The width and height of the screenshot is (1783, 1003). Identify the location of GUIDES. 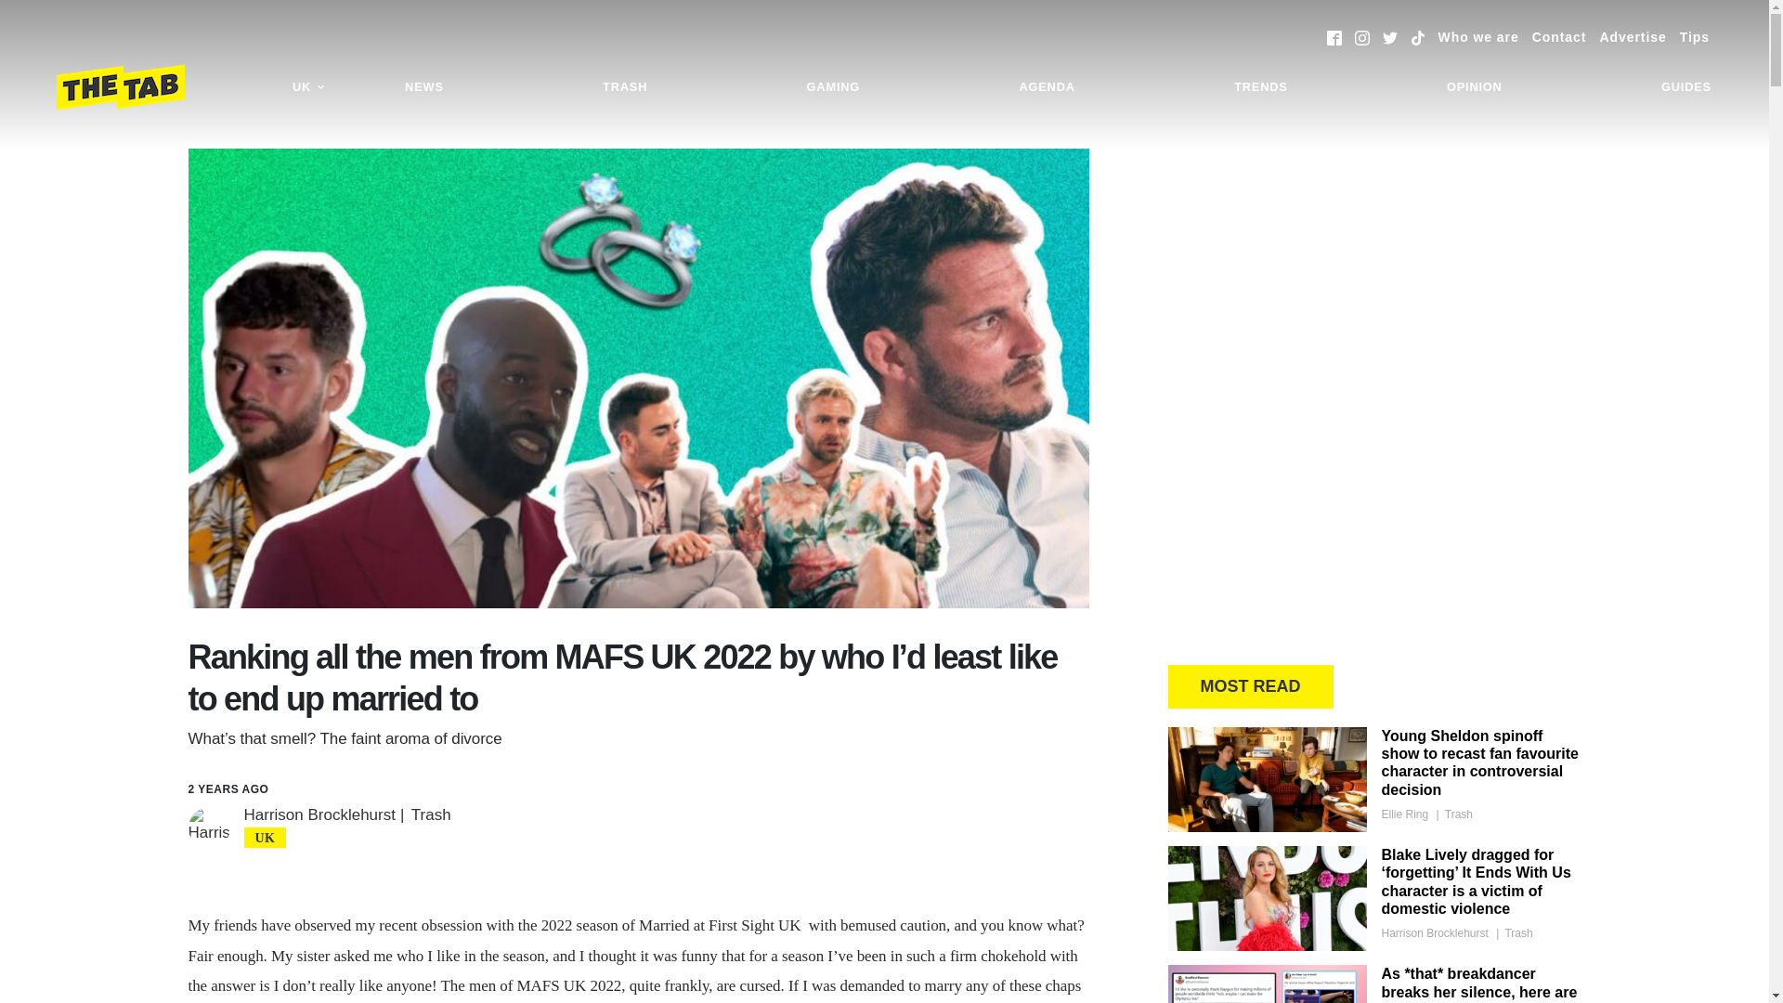
(1686, 87).